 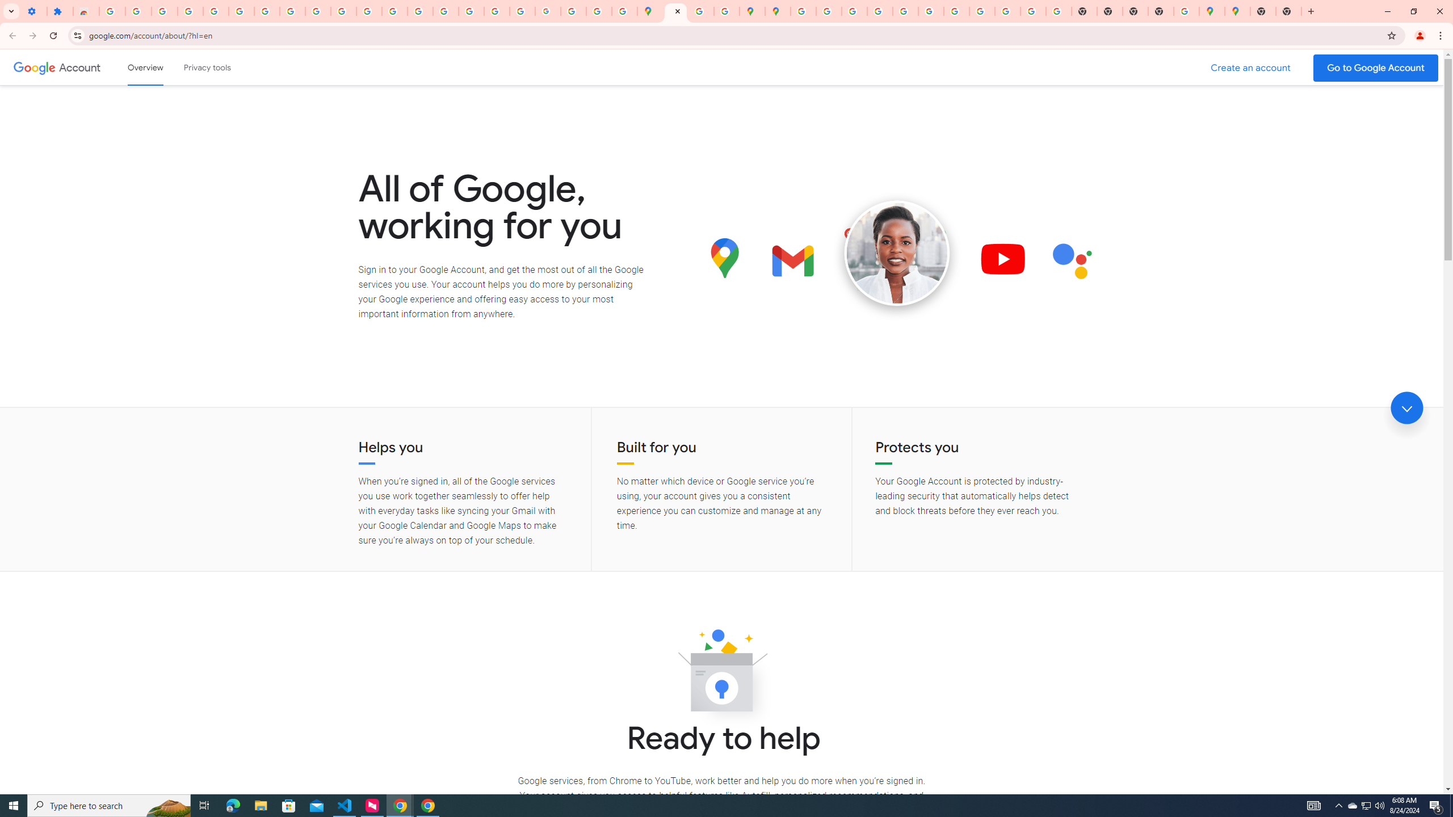 I want to click on Privacy Help Center - Policies Help, so click(x=446, y=11).